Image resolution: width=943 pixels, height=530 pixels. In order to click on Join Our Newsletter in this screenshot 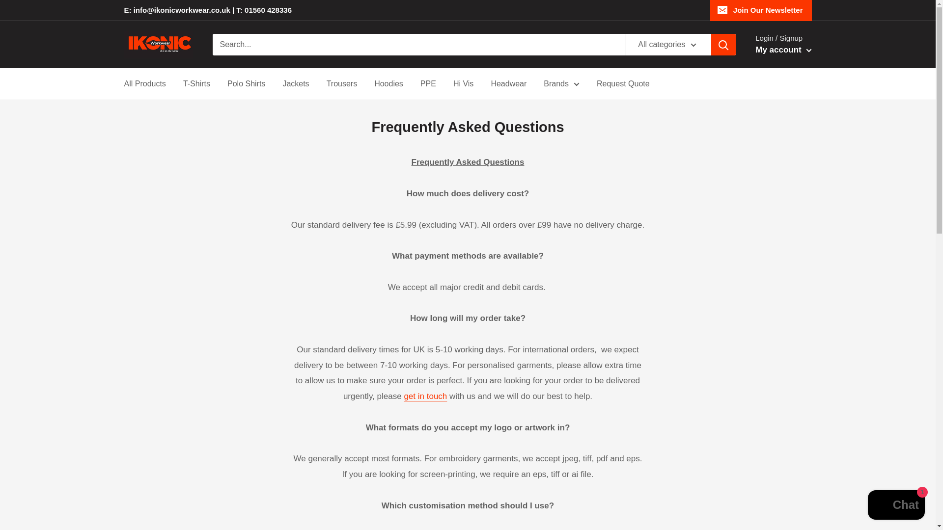, I will do `click(761, 10)`.